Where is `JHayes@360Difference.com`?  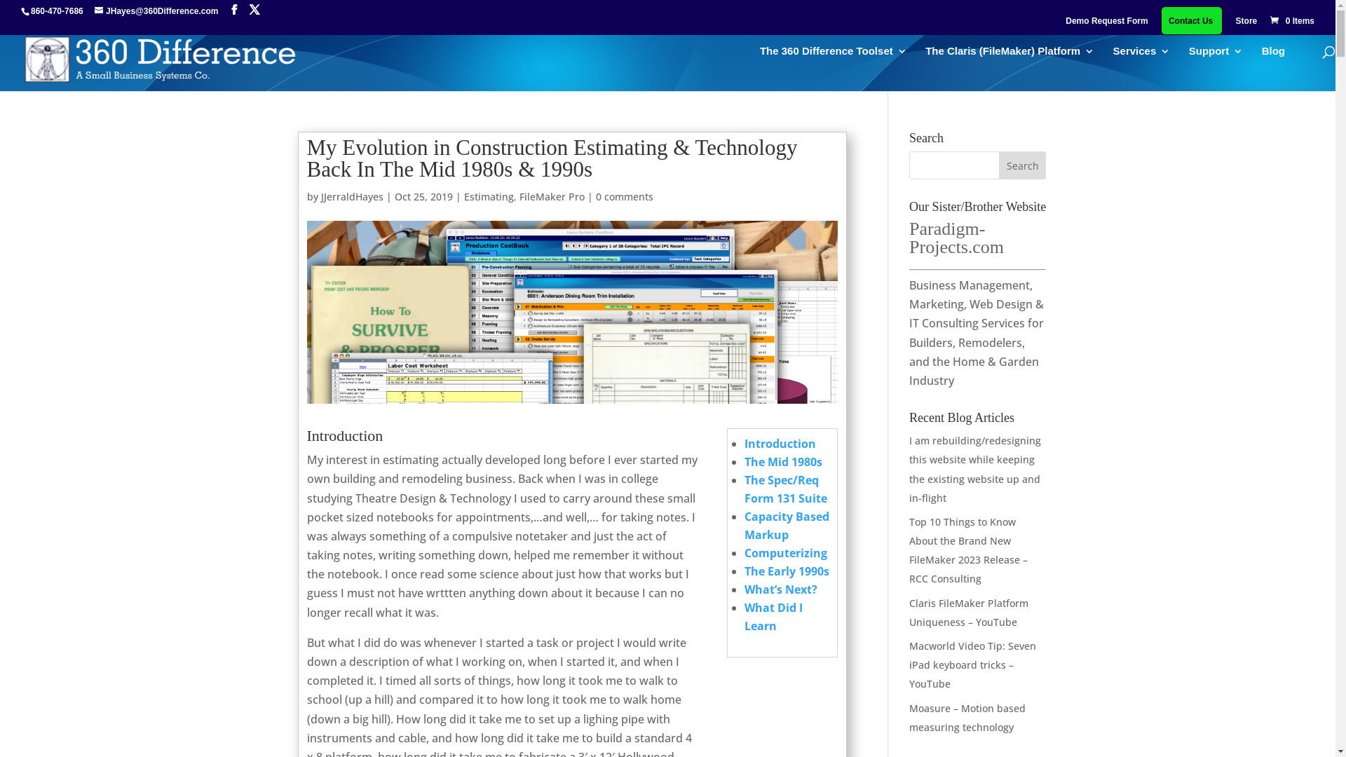
JHayes@360Difference.com is located at coordinates (156, 11).